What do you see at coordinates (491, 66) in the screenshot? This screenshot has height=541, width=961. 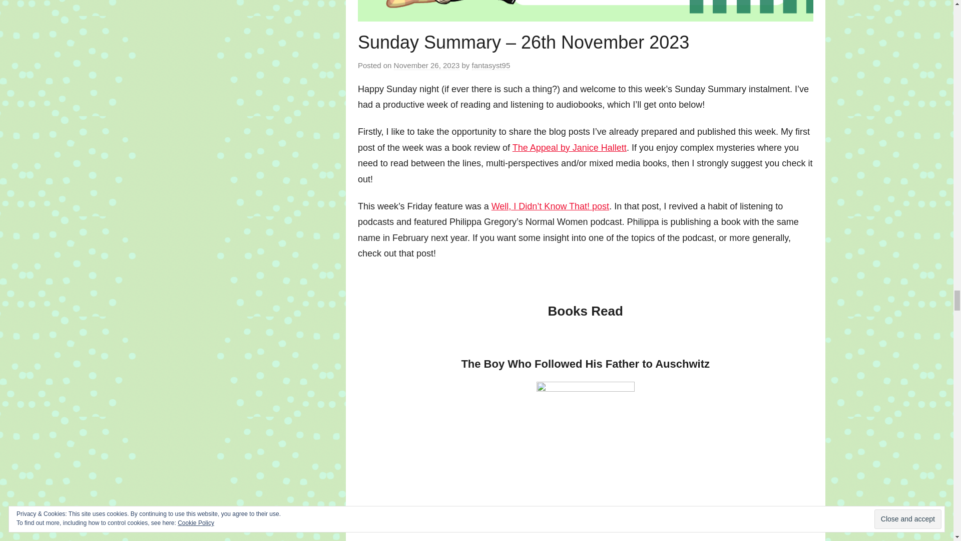 I see `View all posts by fantasyst95` at bounding box center [491, 66].